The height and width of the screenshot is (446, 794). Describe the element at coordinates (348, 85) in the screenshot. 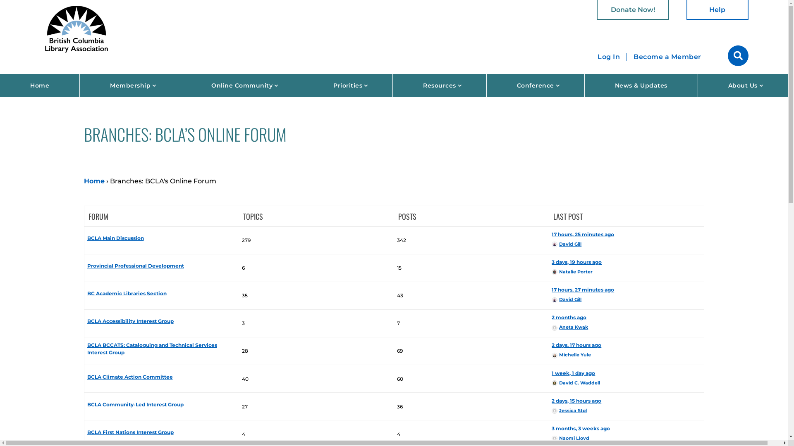

I see `Priorities` at that location.